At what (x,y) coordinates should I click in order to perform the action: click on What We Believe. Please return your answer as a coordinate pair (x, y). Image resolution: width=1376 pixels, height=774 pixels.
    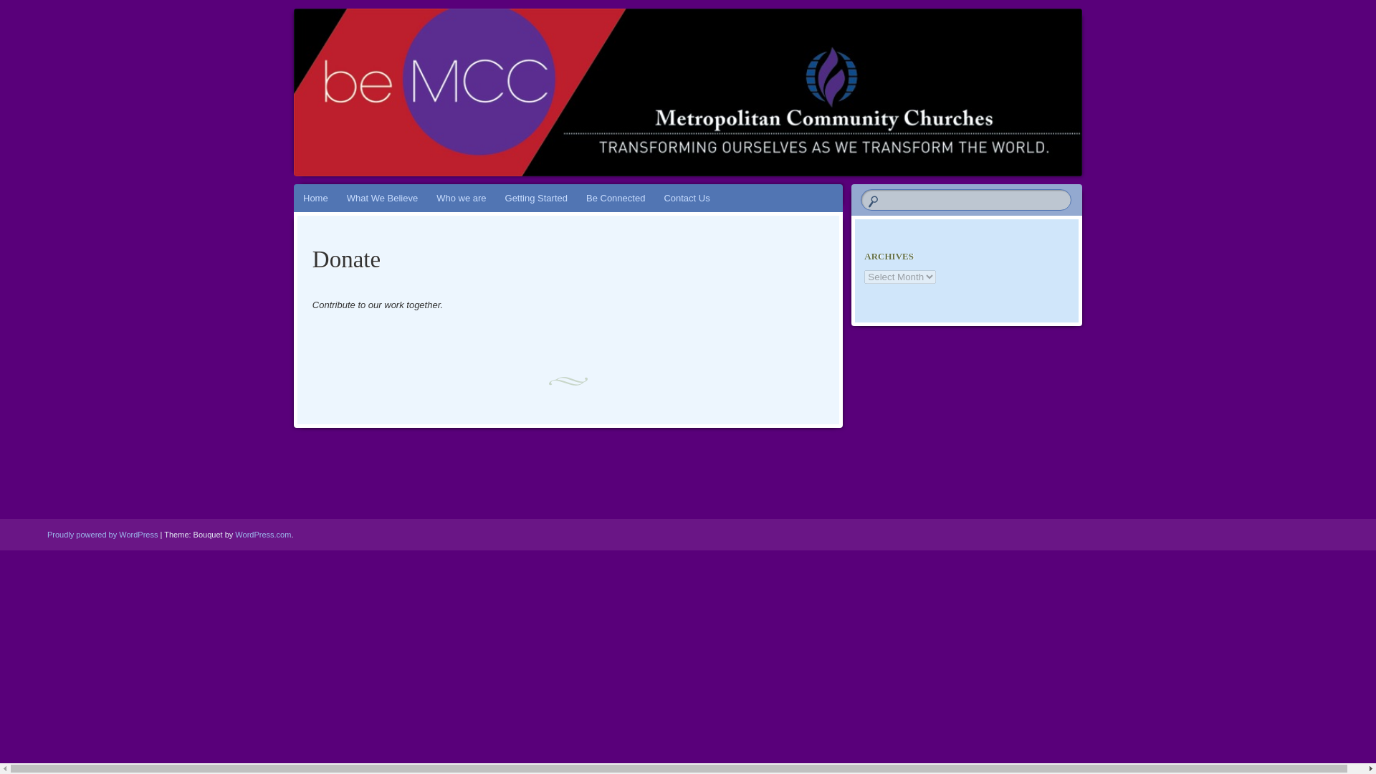
    Looking at the image, I should click on (381, 198).